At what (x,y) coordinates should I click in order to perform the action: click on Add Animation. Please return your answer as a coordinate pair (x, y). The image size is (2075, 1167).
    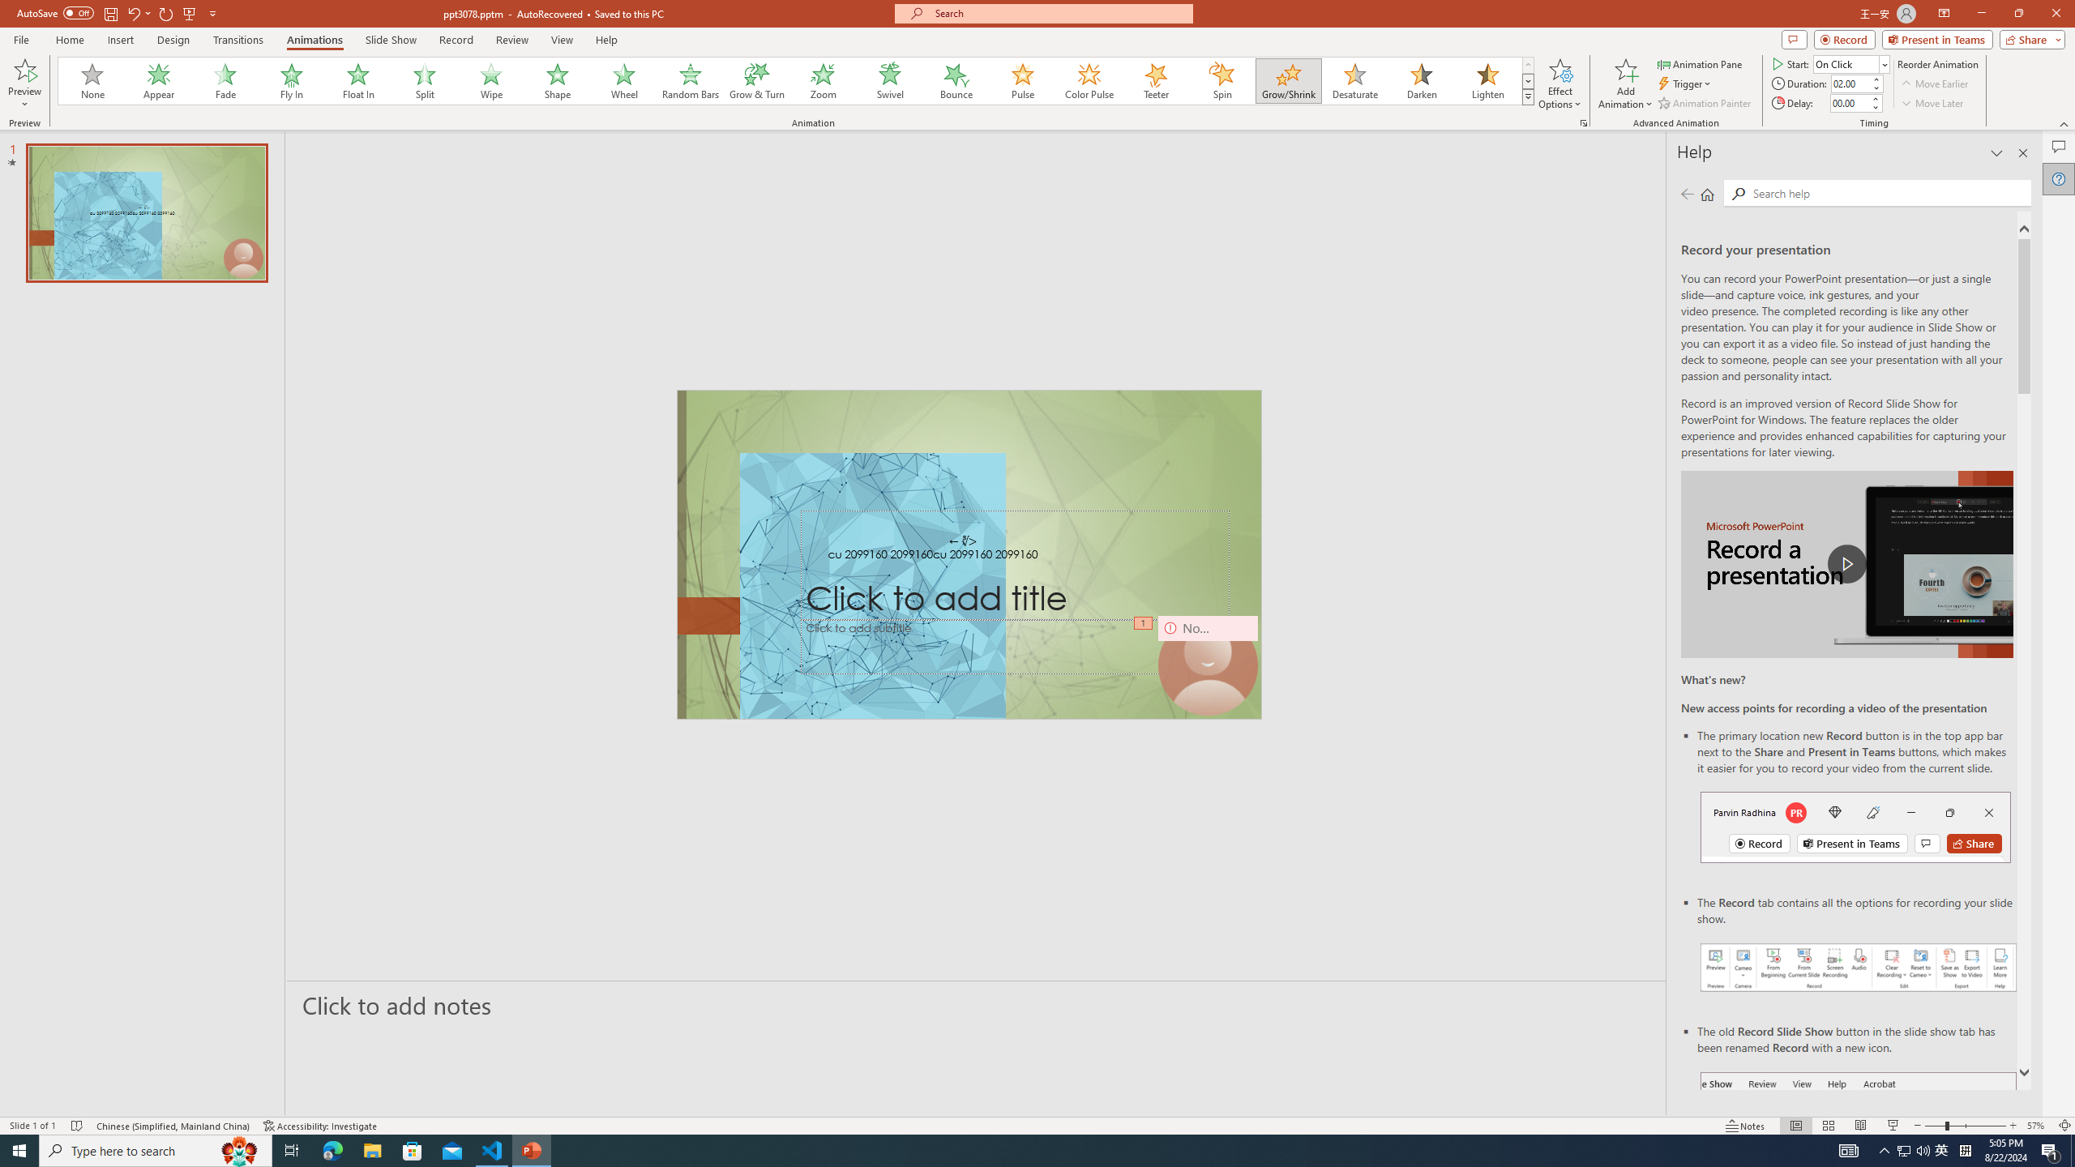
    Looking at the image, I should click on (1626, 83).